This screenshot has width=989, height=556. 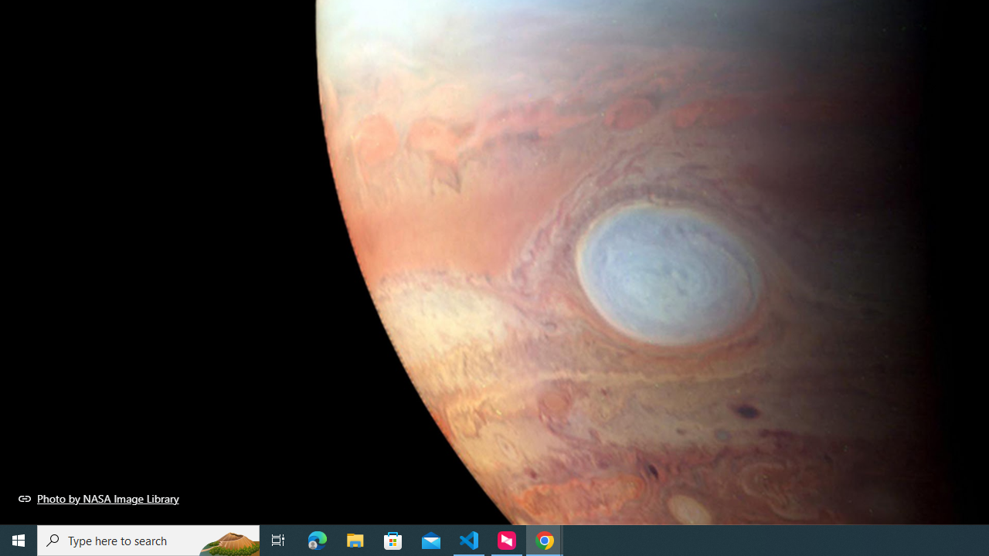 What do you see at coordinates (99, 498) in the screenshot?
I see `Photo by NASA Image Library` at bounding box center [99, 498].